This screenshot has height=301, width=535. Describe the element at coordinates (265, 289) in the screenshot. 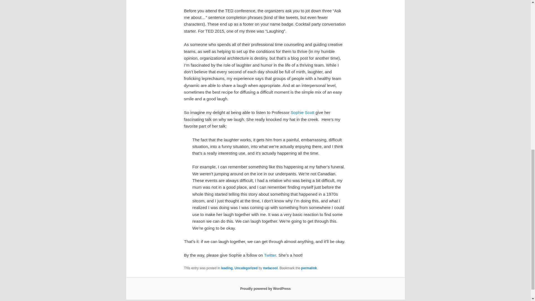

I see `Proudly powered by WordPress` at that location.